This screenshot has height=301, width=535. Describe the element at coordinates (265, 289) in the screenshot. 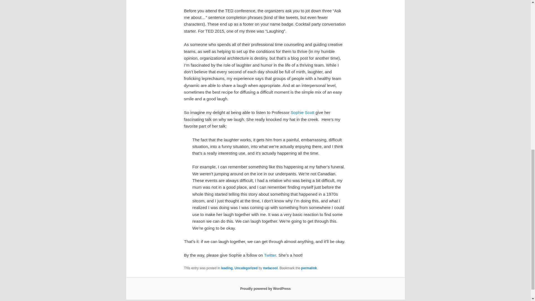

I see `Proudly powered by WordPress` at that location.